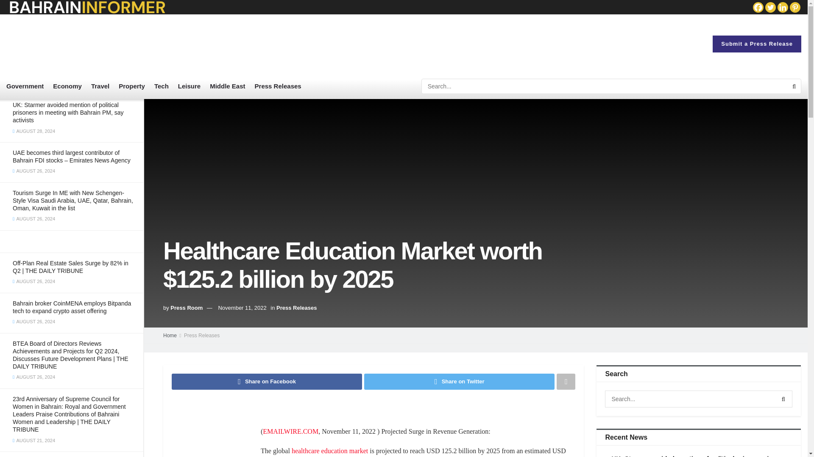  Describe the element at coordinates (794, 8) in the screenshot. I see `Pinterest` at that location.